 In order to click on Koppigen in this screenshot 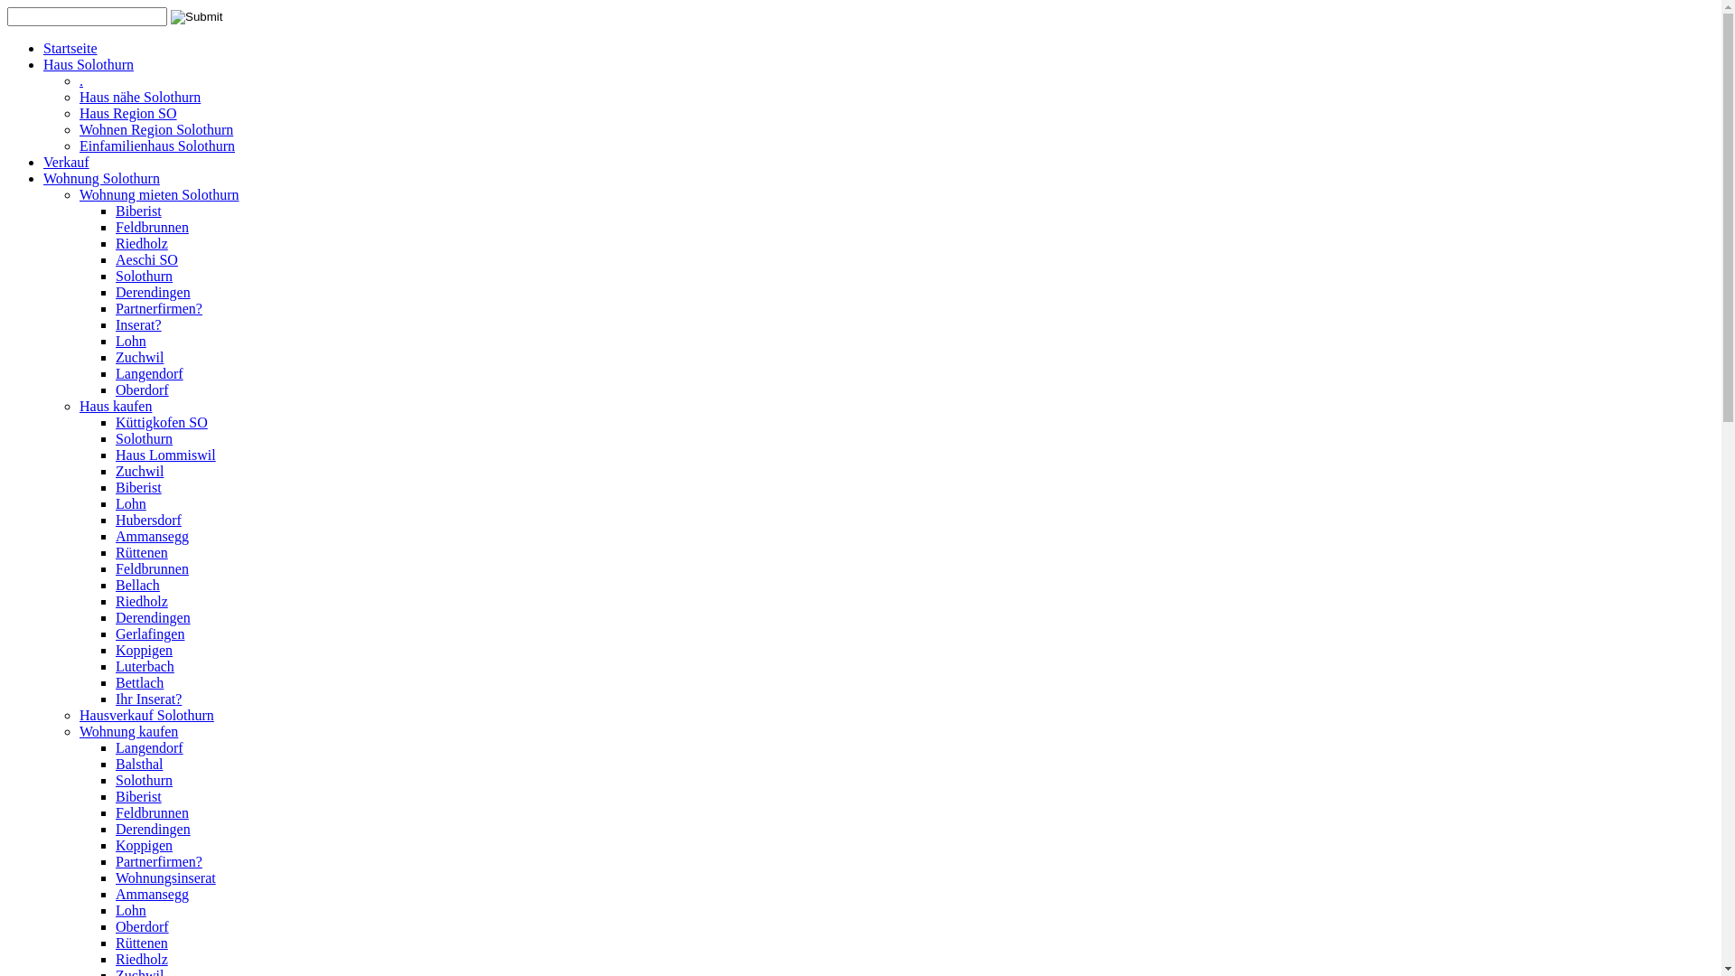, I will do `click(145, 846)`.